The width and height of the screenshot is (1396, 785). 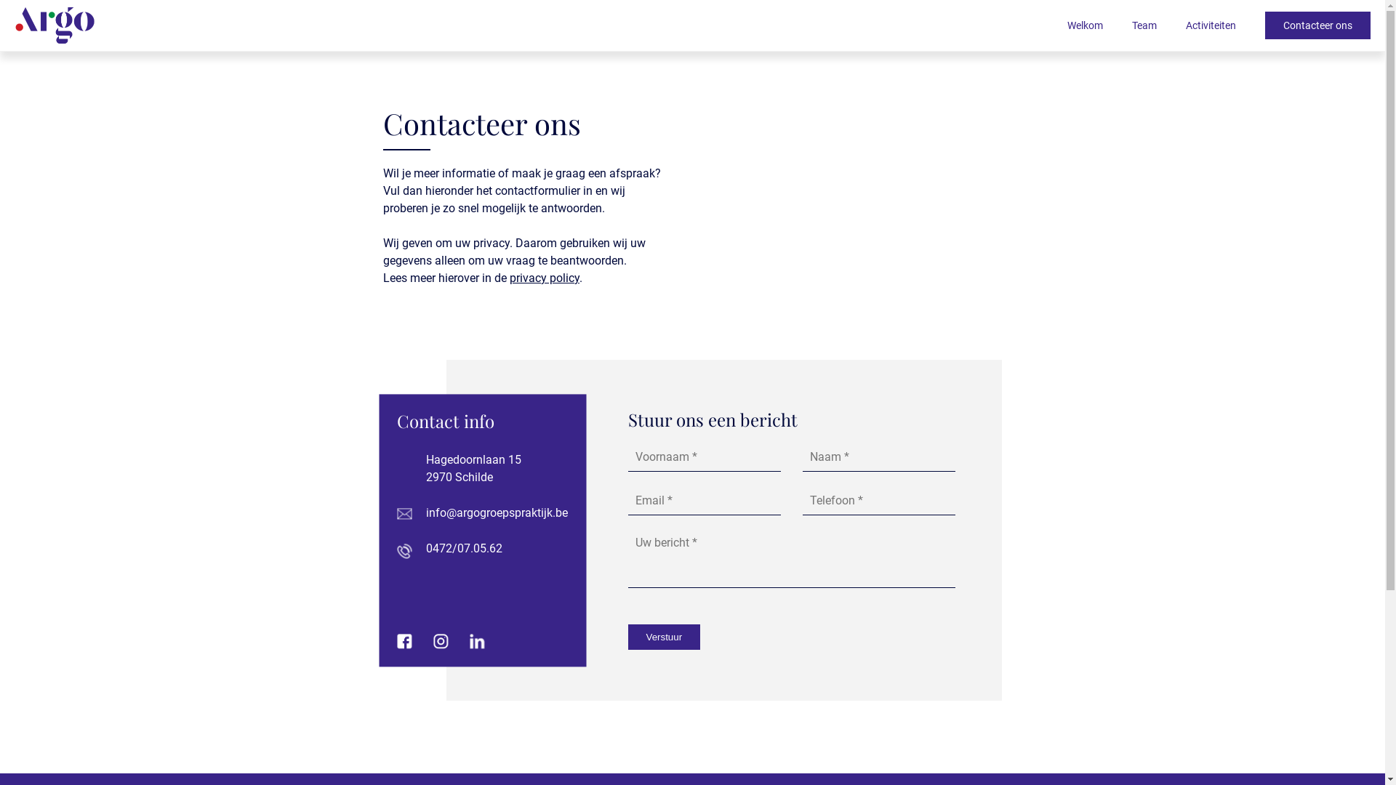 What do you see at coordinates (1144, 25) in the screenshot?
I see `Team` at bounding box center [1144, 25].